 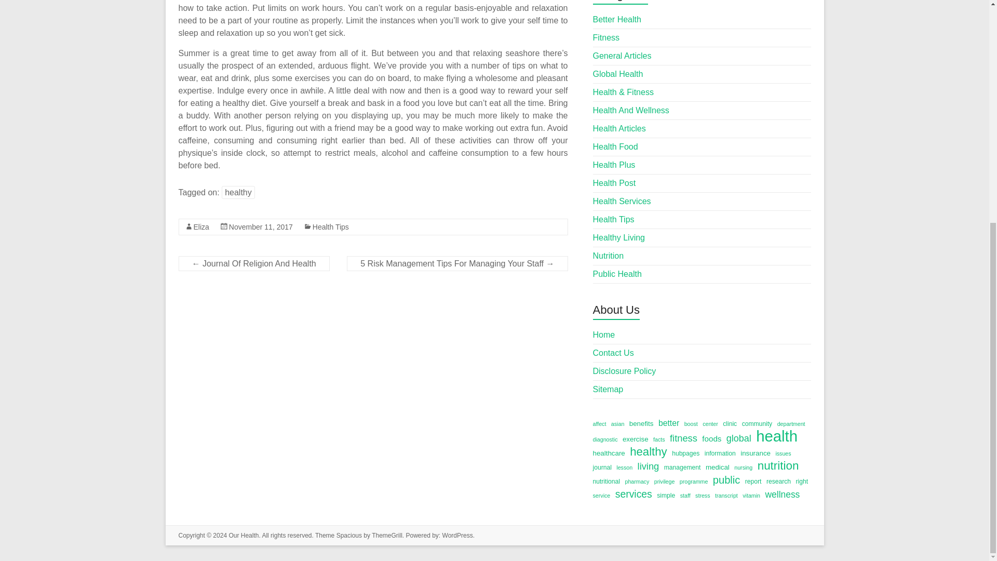 What do you see at coordinates (238, 192) in the screenshot?
I see `healthy` at bounding box center [238, 192].